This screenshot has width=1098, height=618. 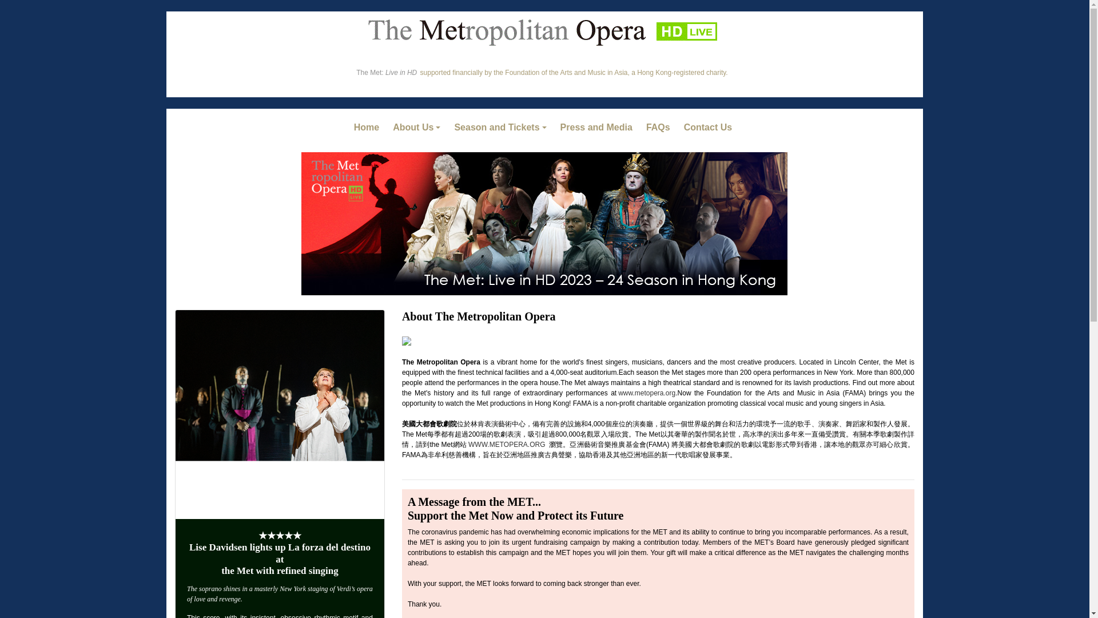 I want to click on WWW.METOPERA.ORG, so click(x=506, y=445).